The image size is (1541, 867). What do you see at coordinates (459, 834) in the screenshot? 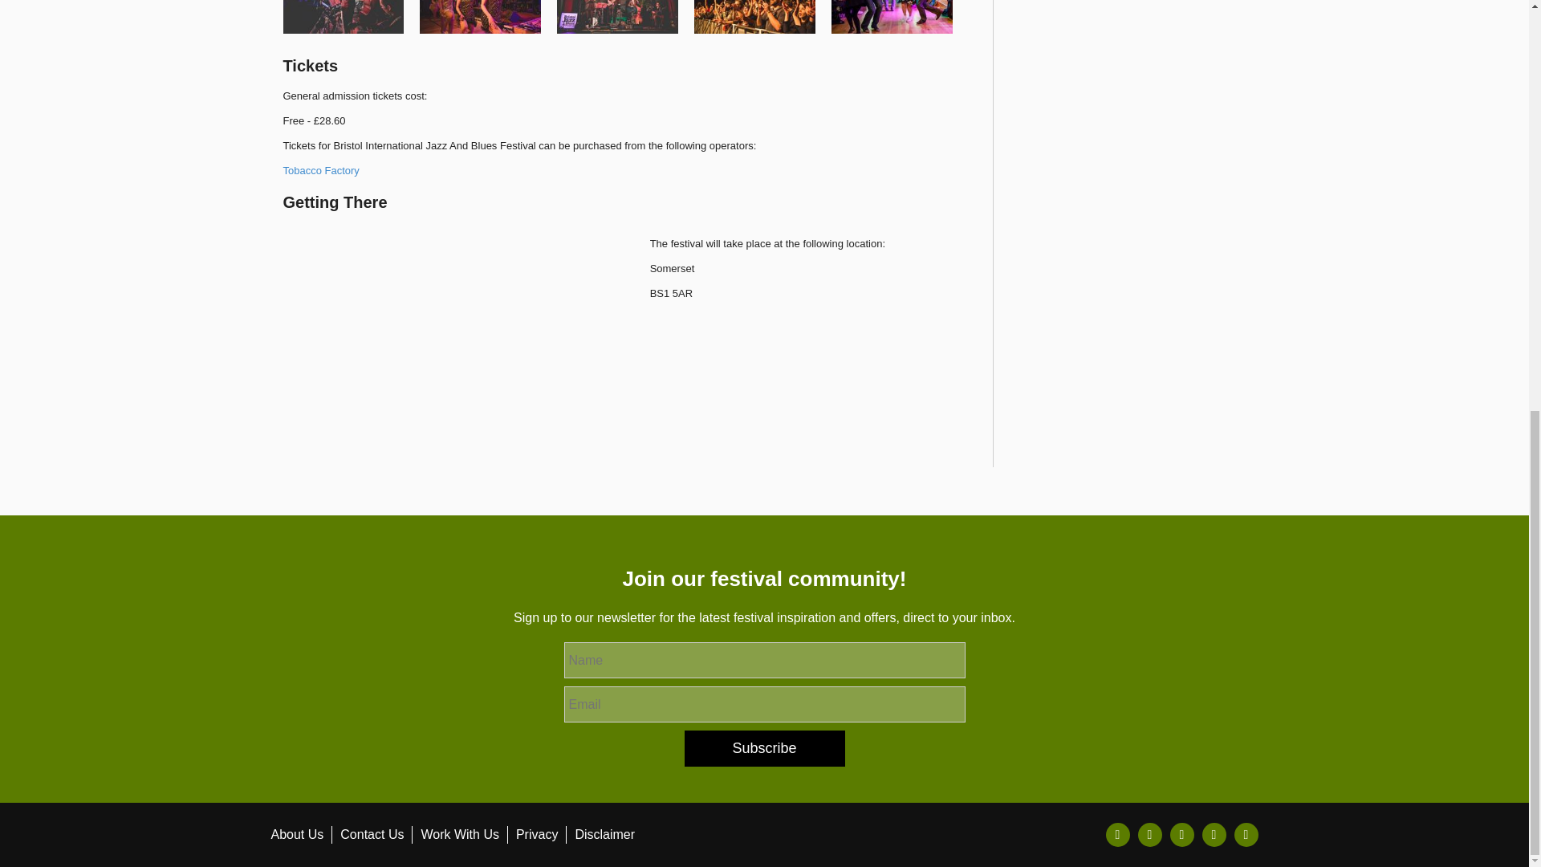
I see `Work With Us` at bounding box center [459, 834].